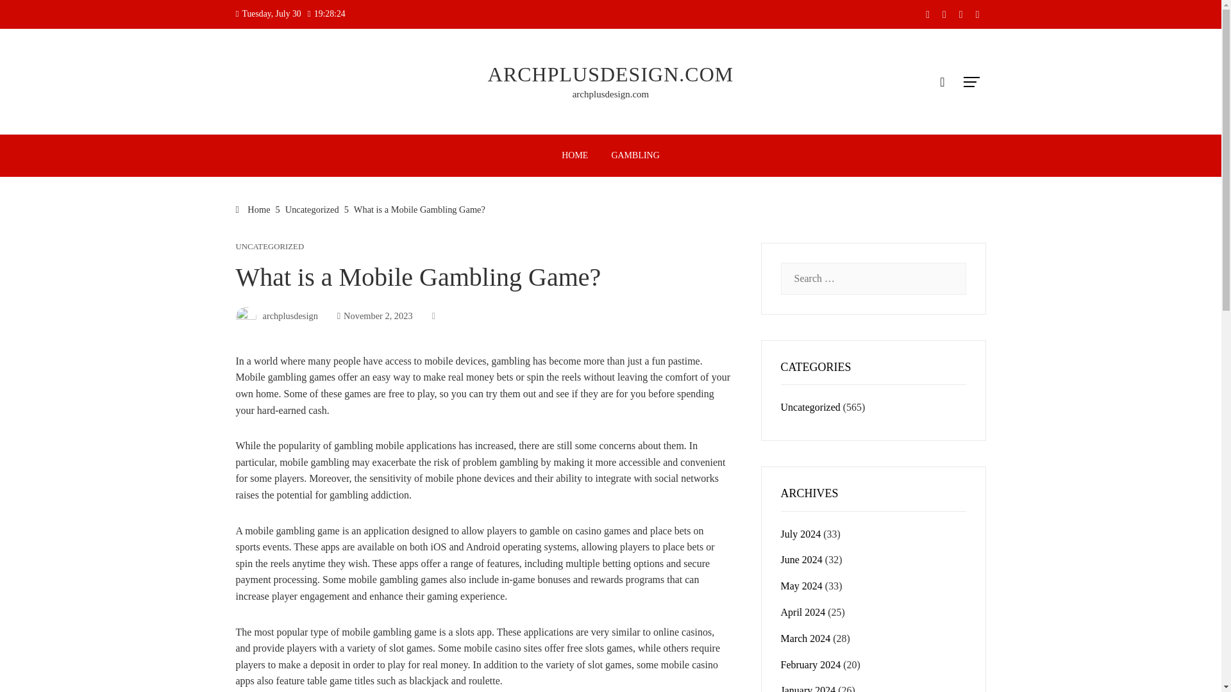  Describe the element at coordinates (574, 155) in the screenshot. I see `HOME` at that location.